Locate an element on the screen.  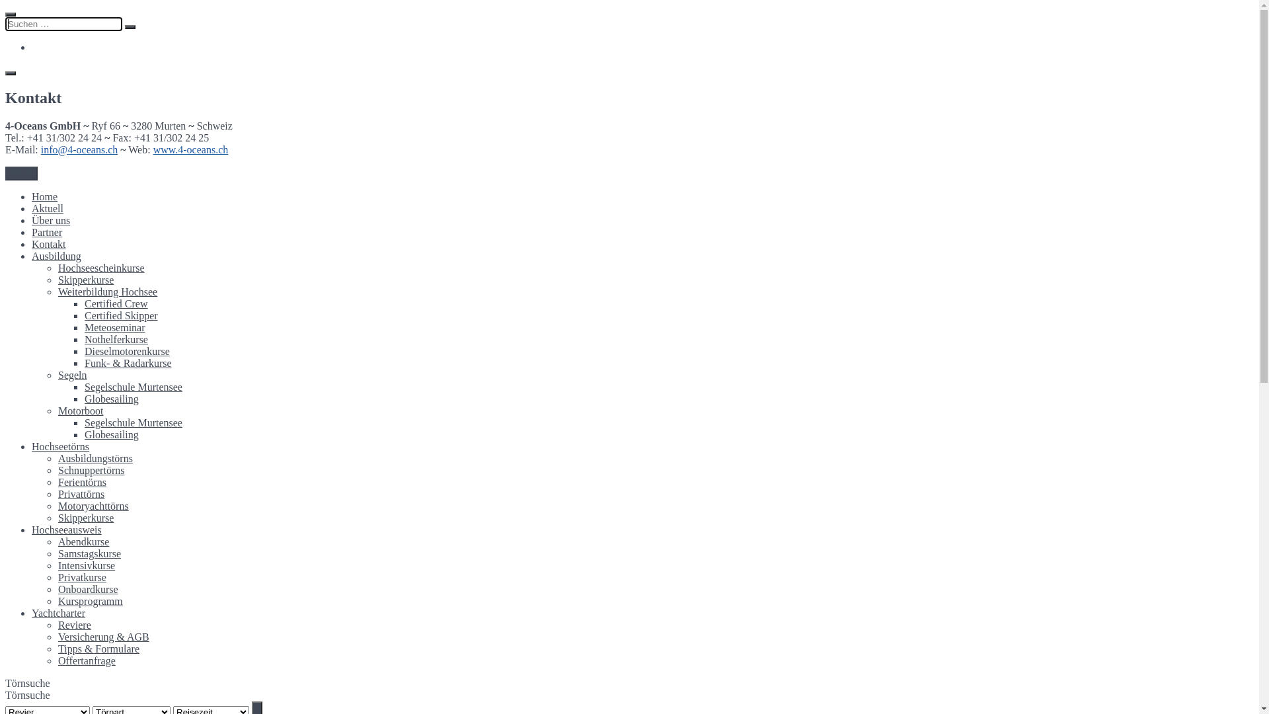
Versicherung & AGB is located at coordinates (104, 637).